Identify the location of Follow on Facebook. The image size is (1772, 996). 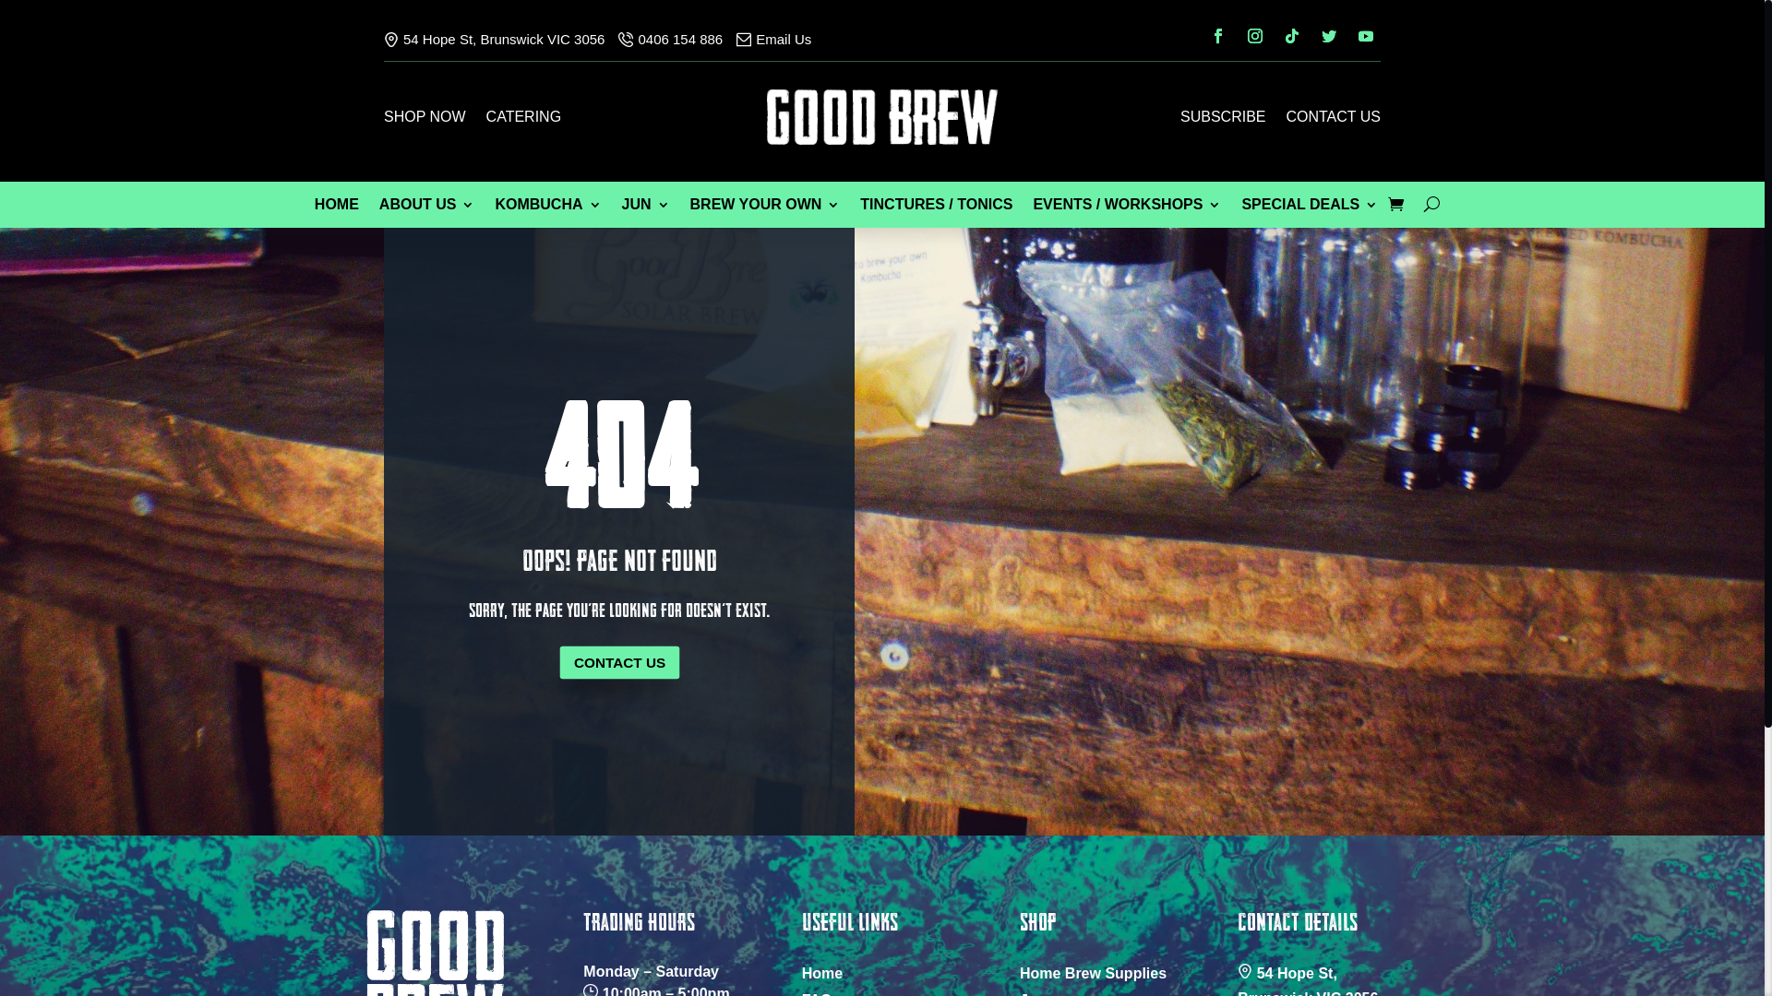
(1218, 36).